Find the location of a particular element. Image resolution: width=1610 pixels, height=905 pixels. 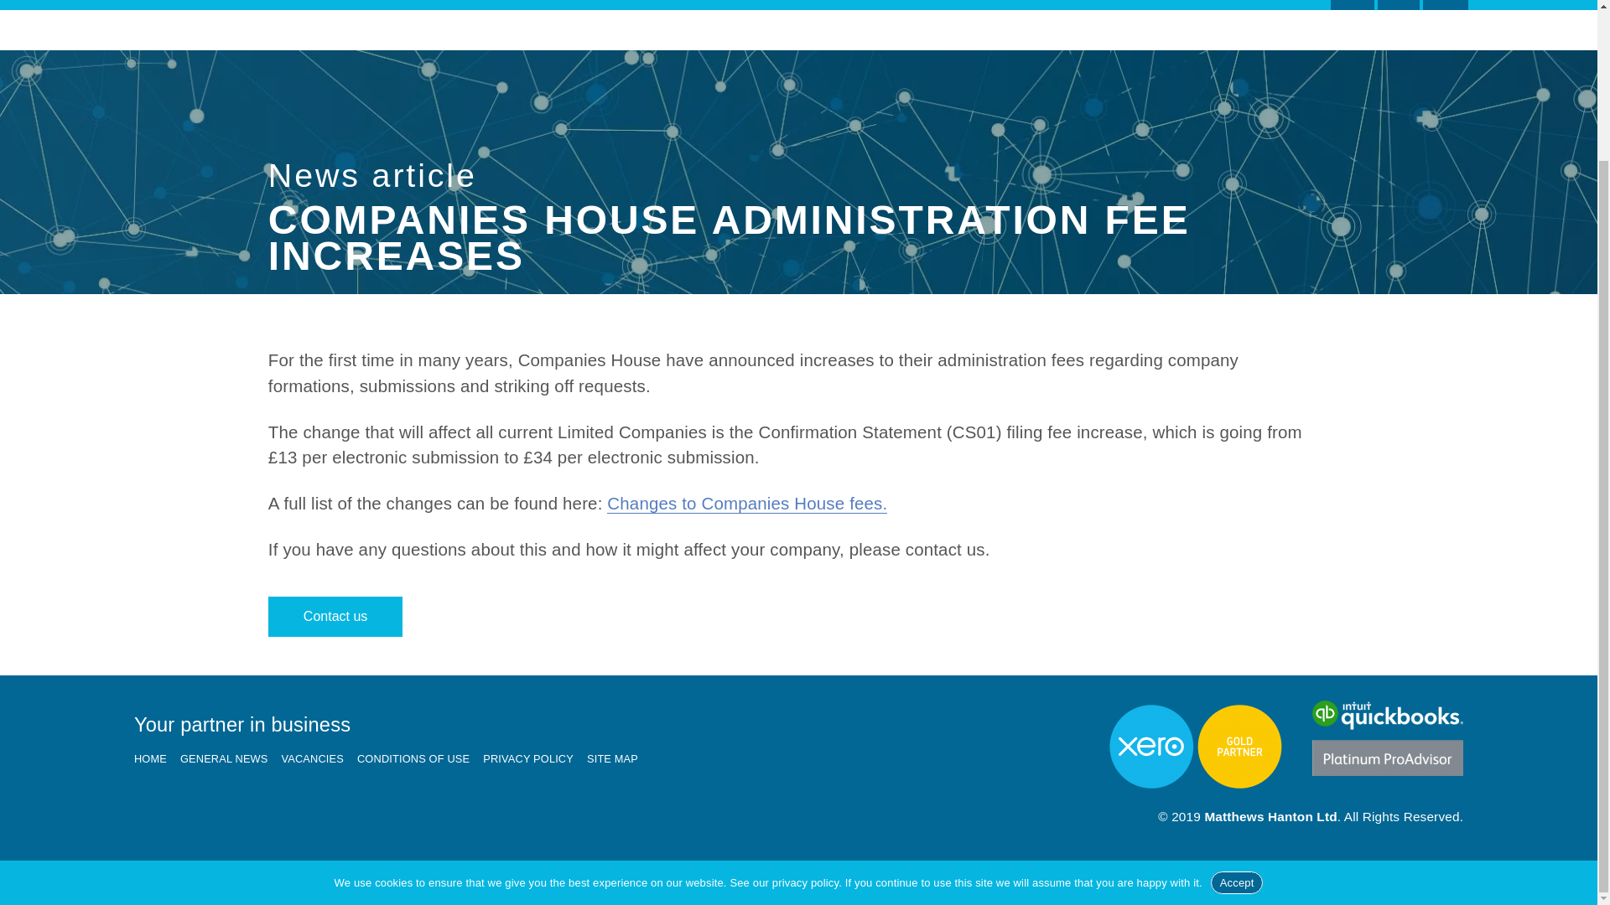

HOME is located at coordinates (157, 759).